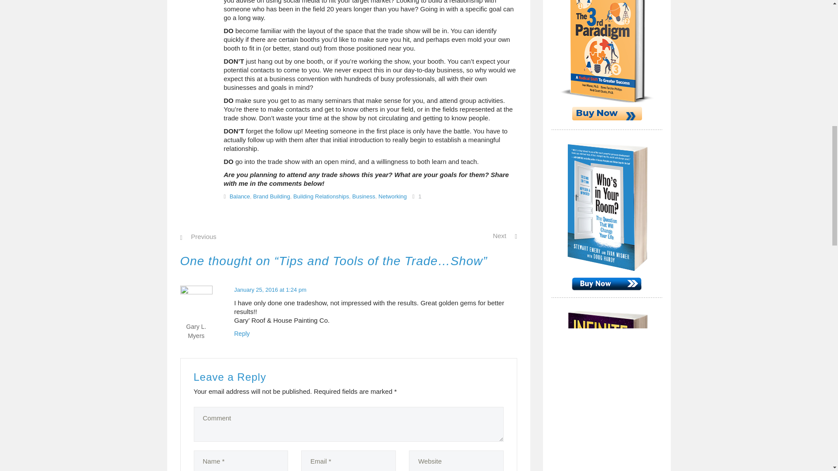  Describe the element at coordinates (271, 196) in the screenshot. I see `Brand Building` at that location.